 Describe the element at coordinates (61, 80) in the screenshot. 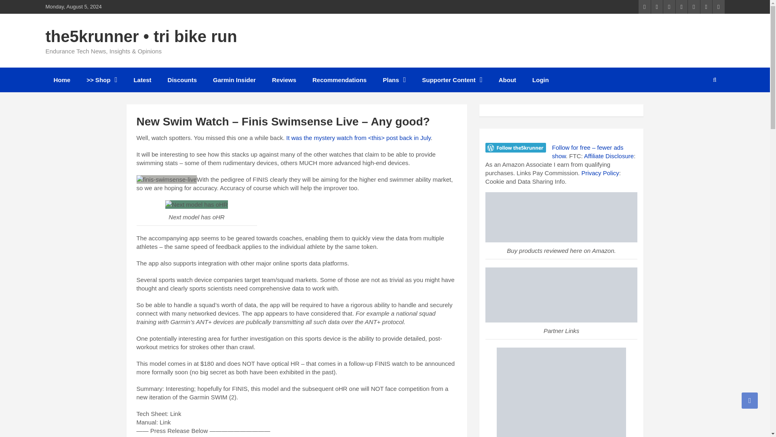

I see `Home` at that location.